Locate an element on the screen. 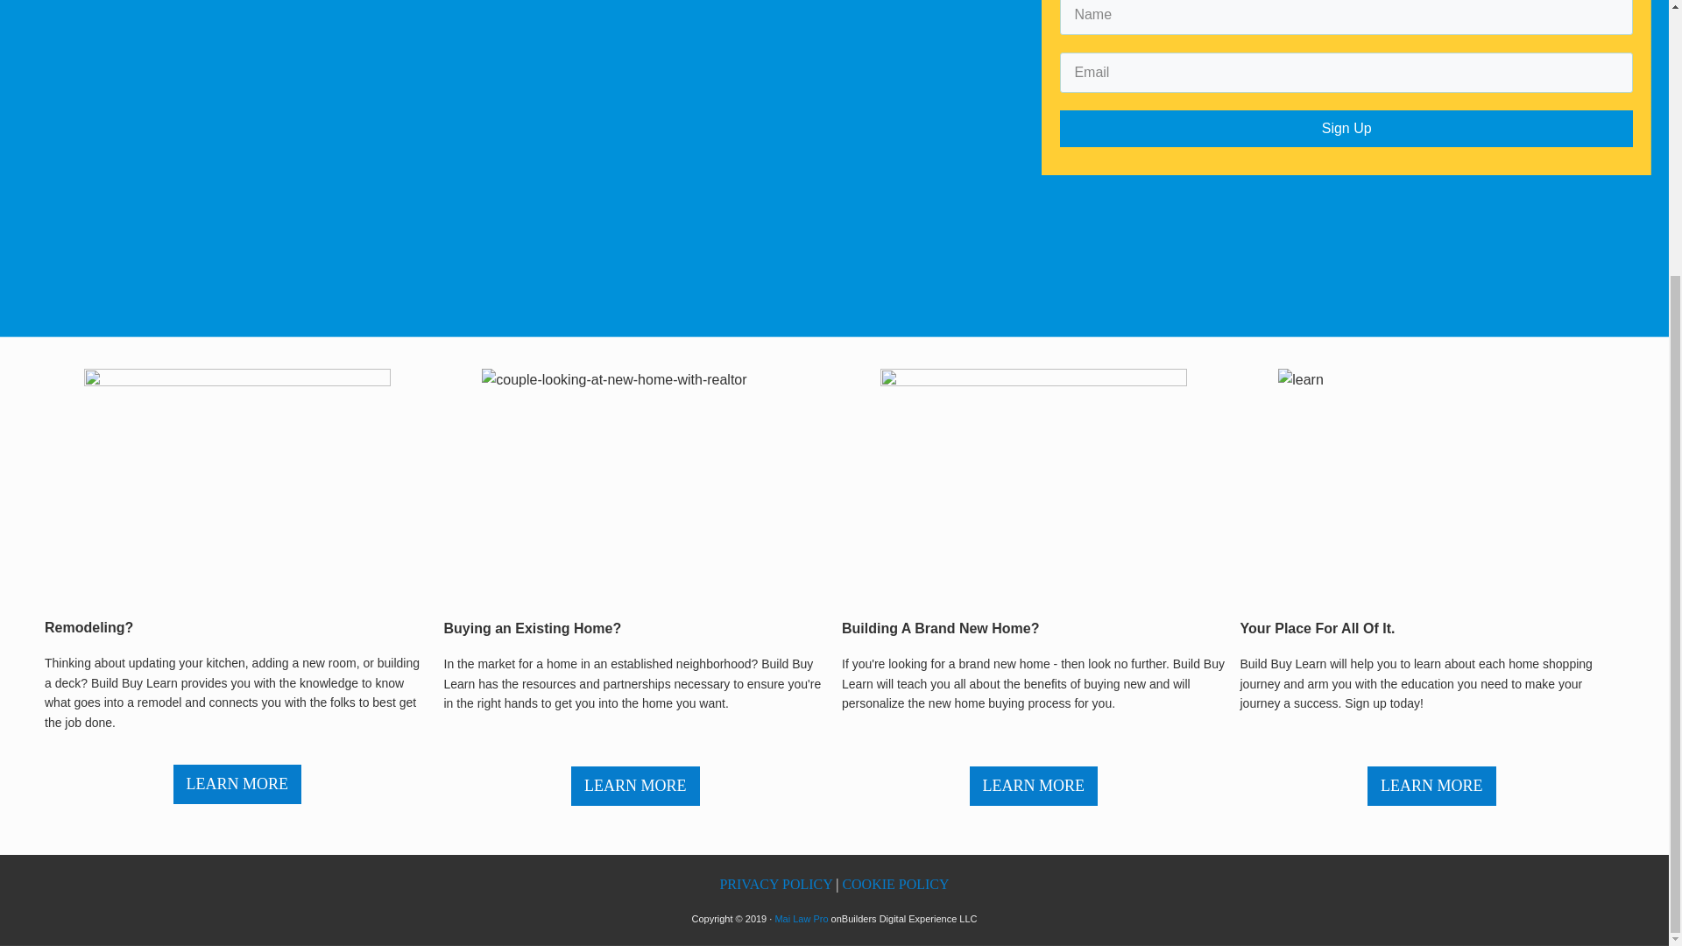 This screenshot has height=946, width=1682. Sign Up is located at coordinates (1346, 129).